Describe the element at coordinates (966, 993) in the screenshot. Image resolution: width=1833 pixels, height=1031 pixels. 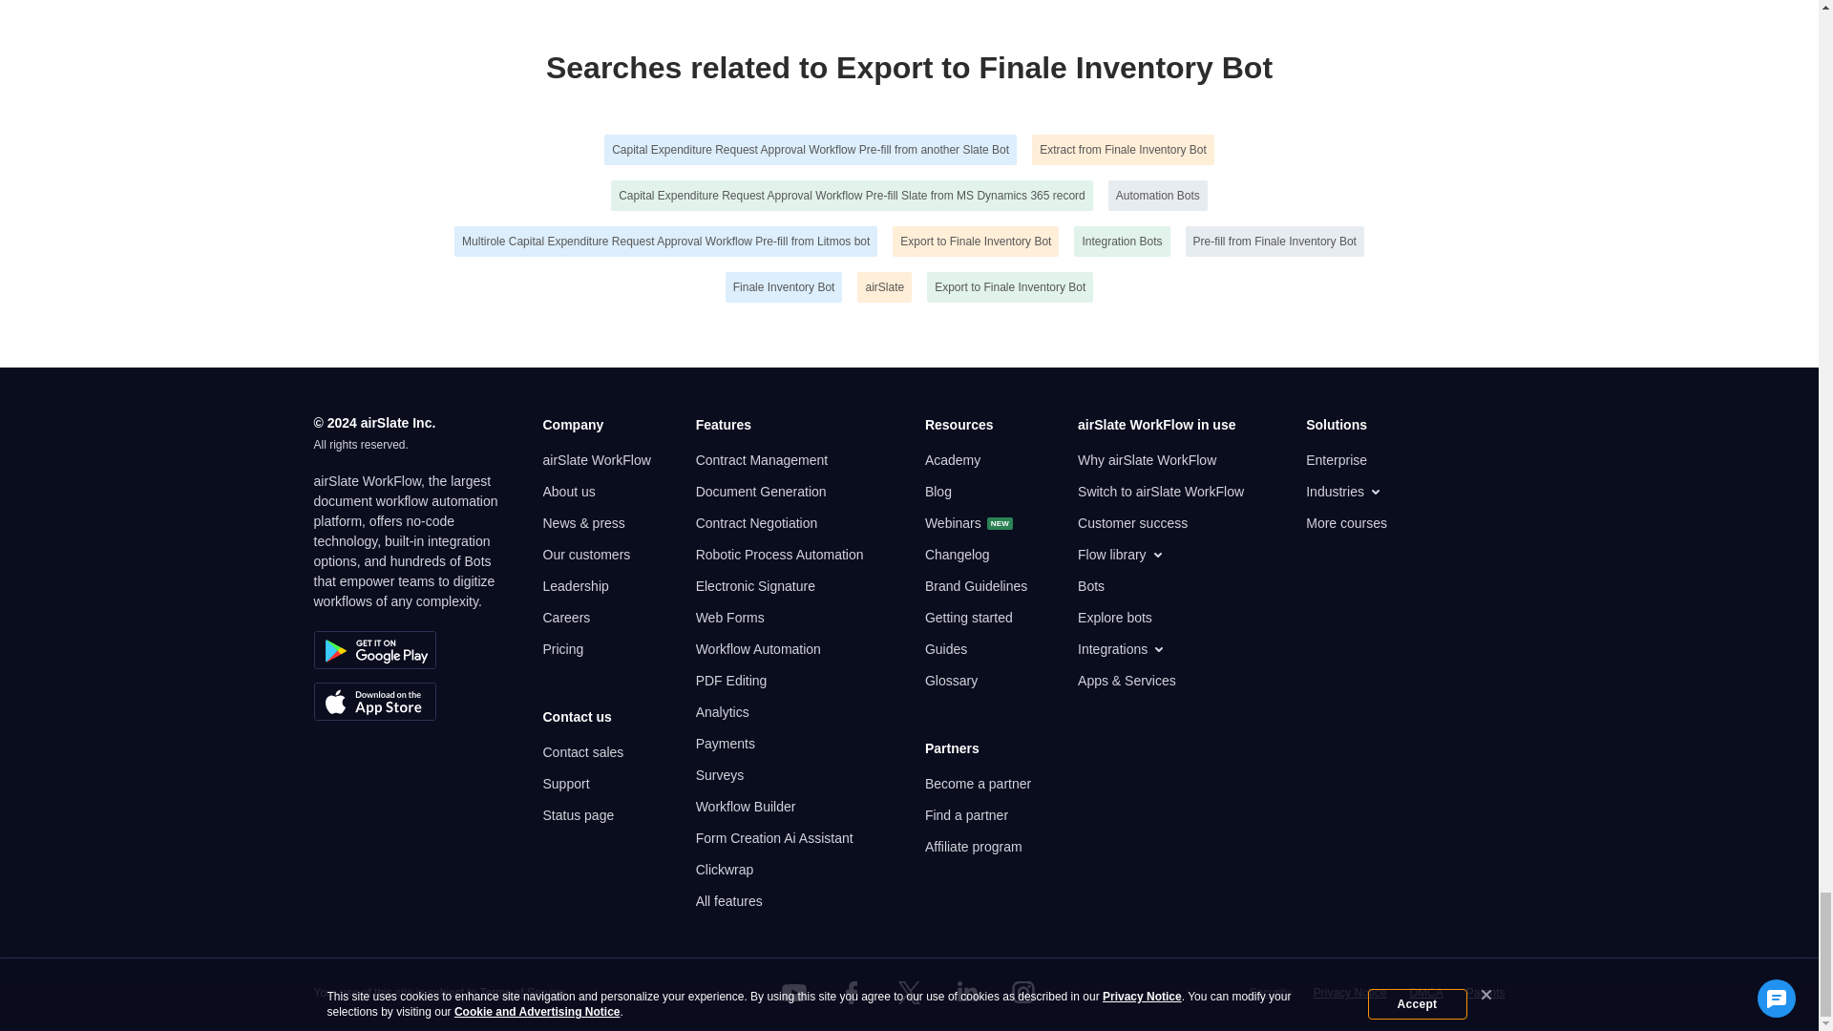
I see `LinkedIn` at that location.